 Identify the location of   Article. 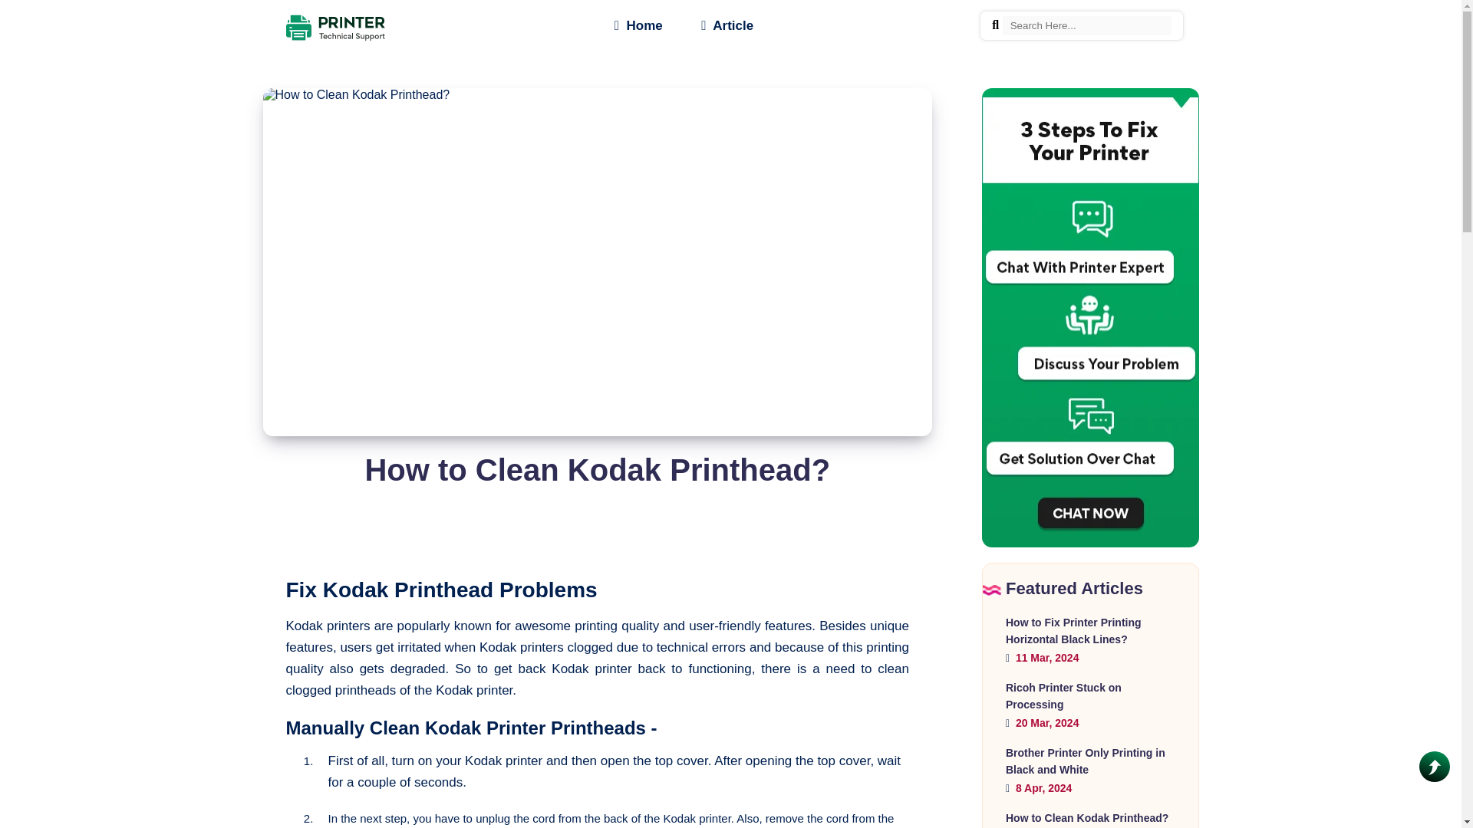
(727, 23).